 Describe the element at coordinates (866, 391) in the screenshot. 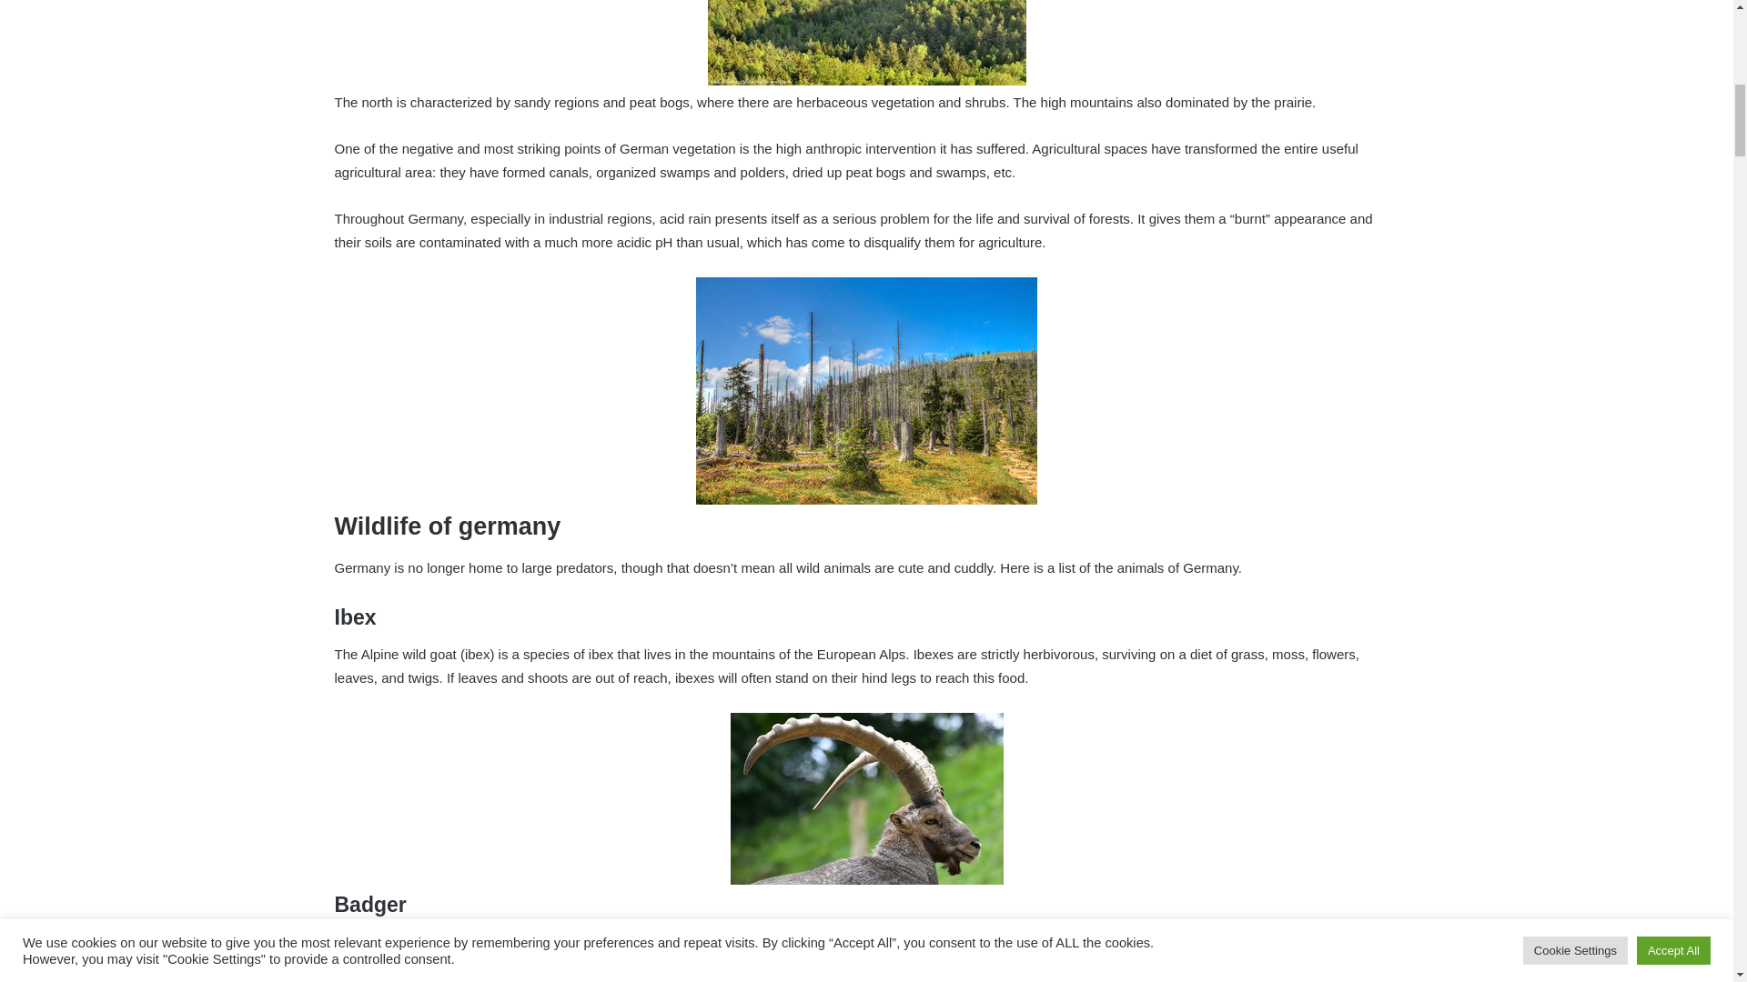

I see `acid rain germany forest` at that location.